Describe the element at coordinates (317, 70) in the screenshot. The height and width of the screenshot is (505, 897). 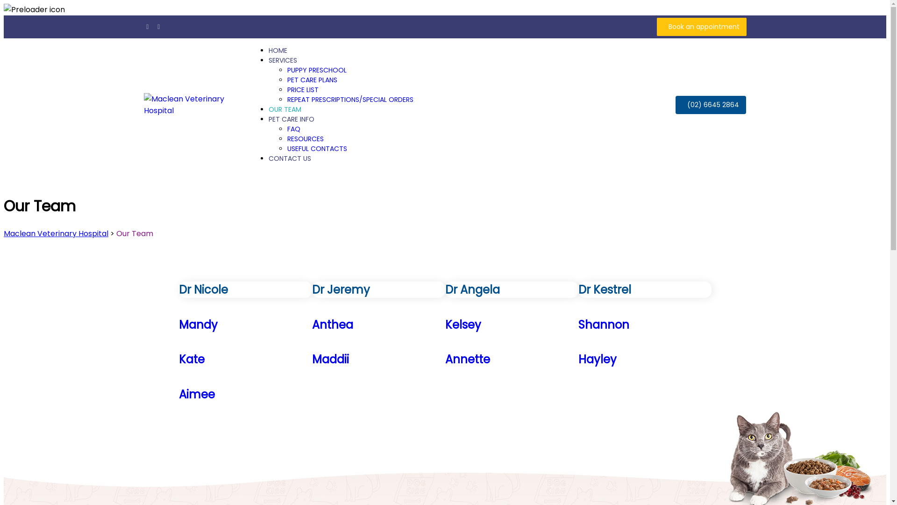
I see `PUPPY PRESCHOOL` at that location.